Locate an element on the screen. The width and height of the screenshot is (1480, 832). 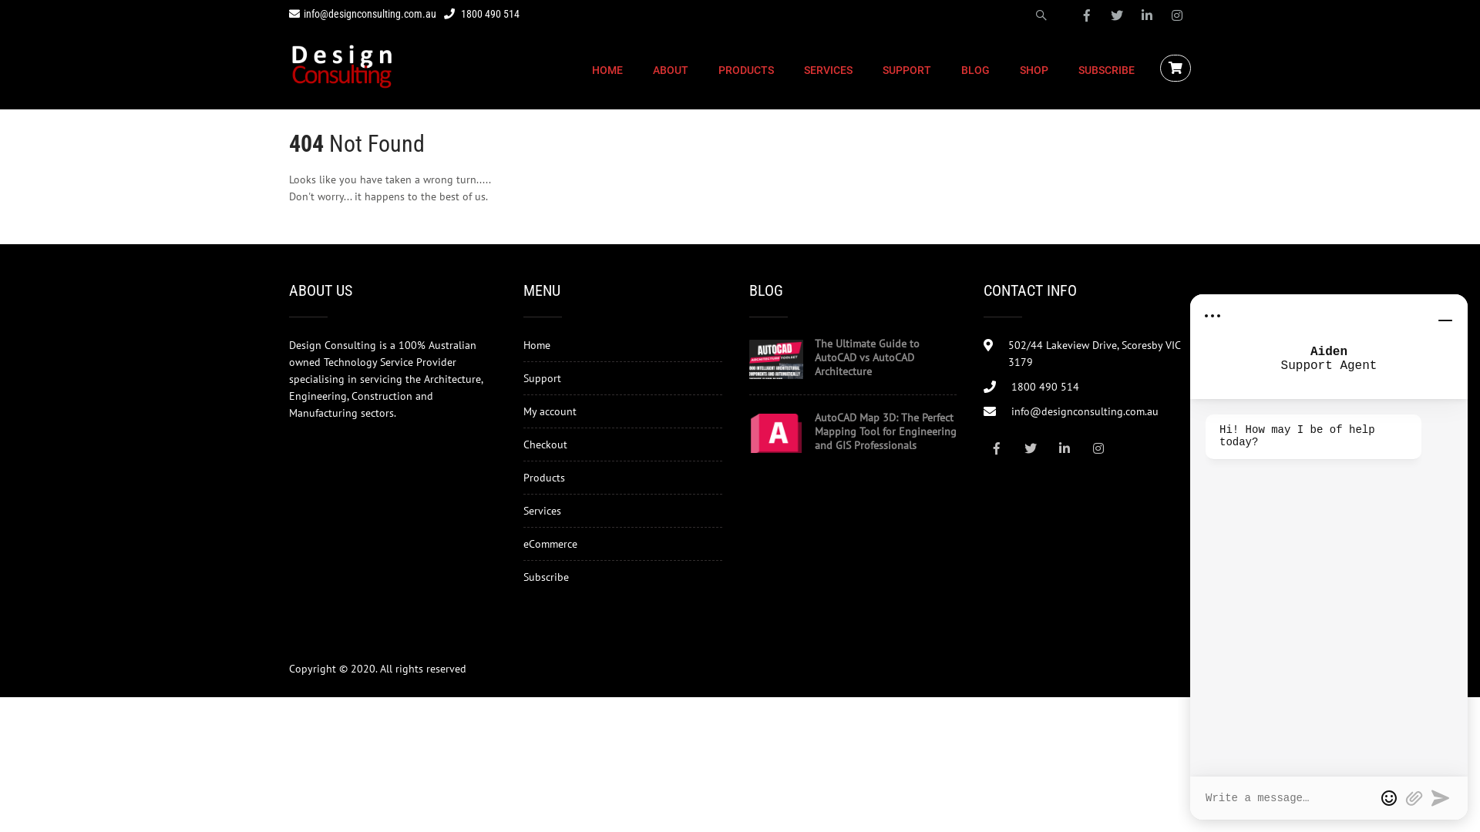
fab fa-twitter is located at coordinates (1117, 15).